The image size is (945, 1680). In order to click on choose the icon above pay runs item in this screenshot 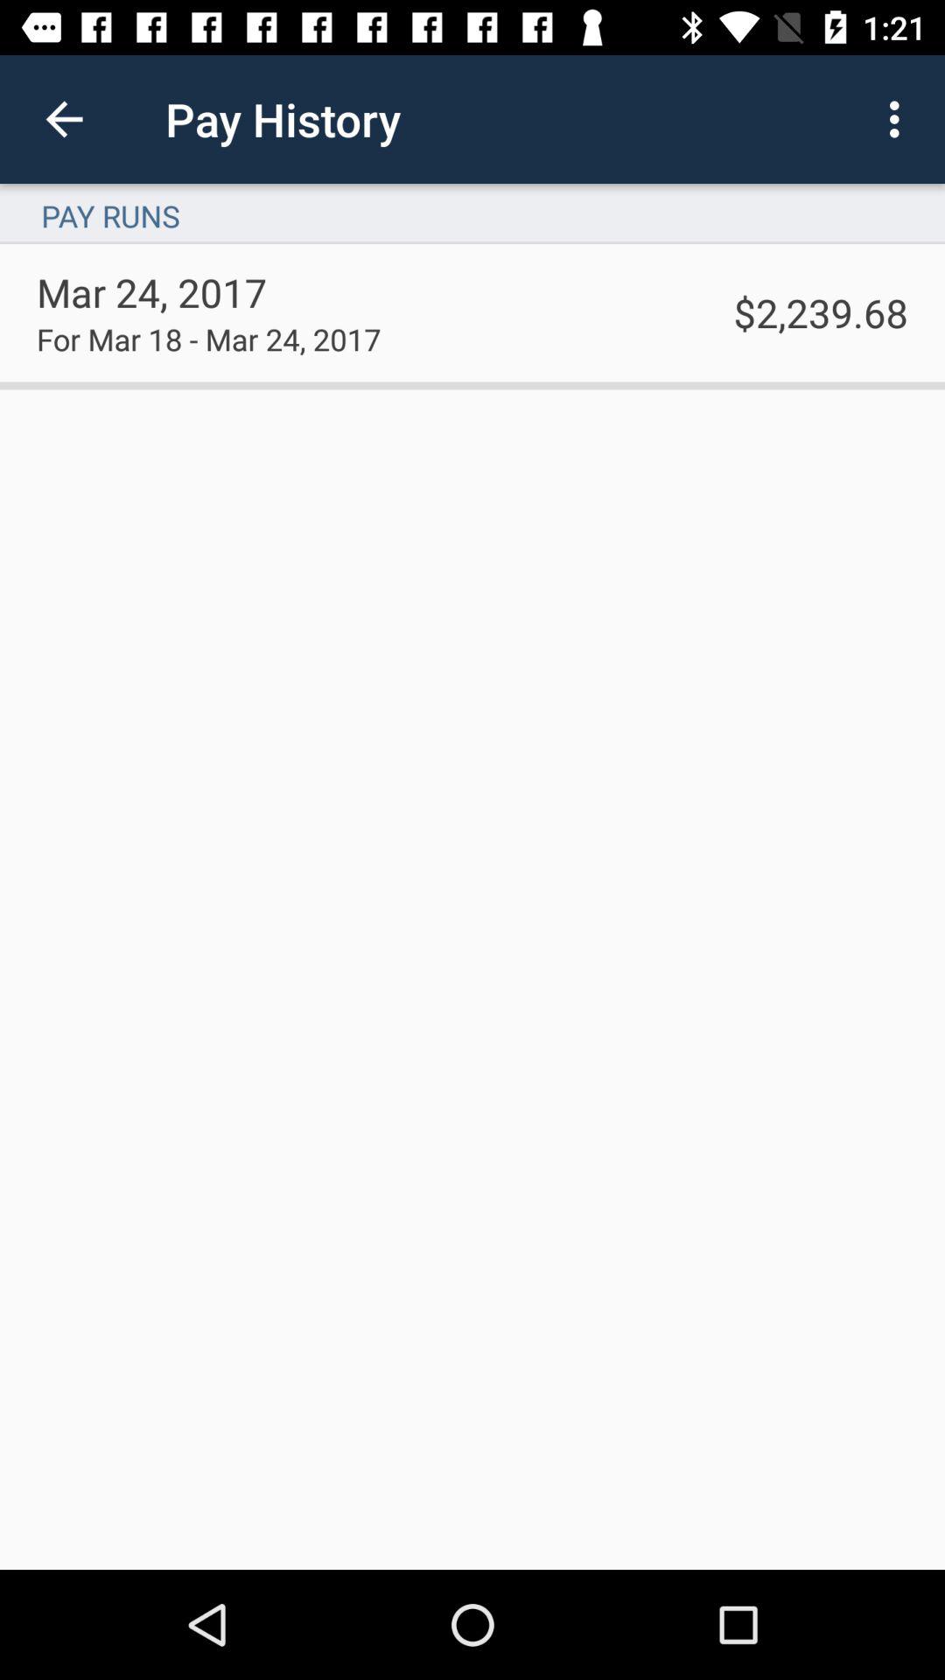, I will do `click(899, 119)`.